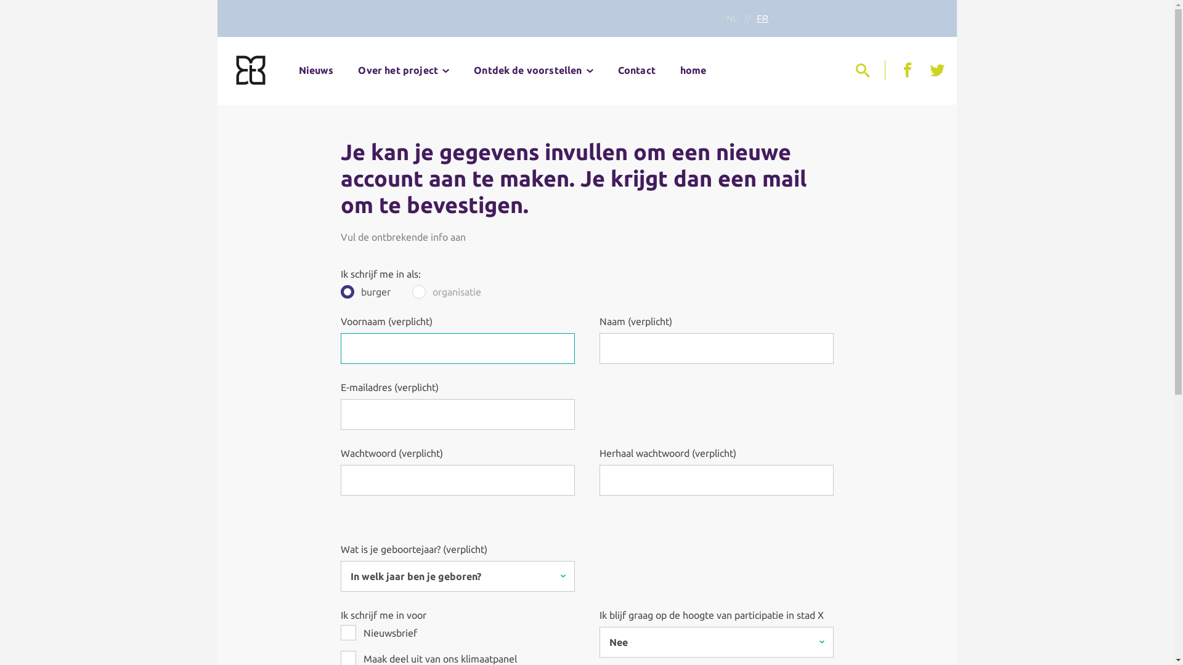  I want to click on Contact, so click(637, 70).